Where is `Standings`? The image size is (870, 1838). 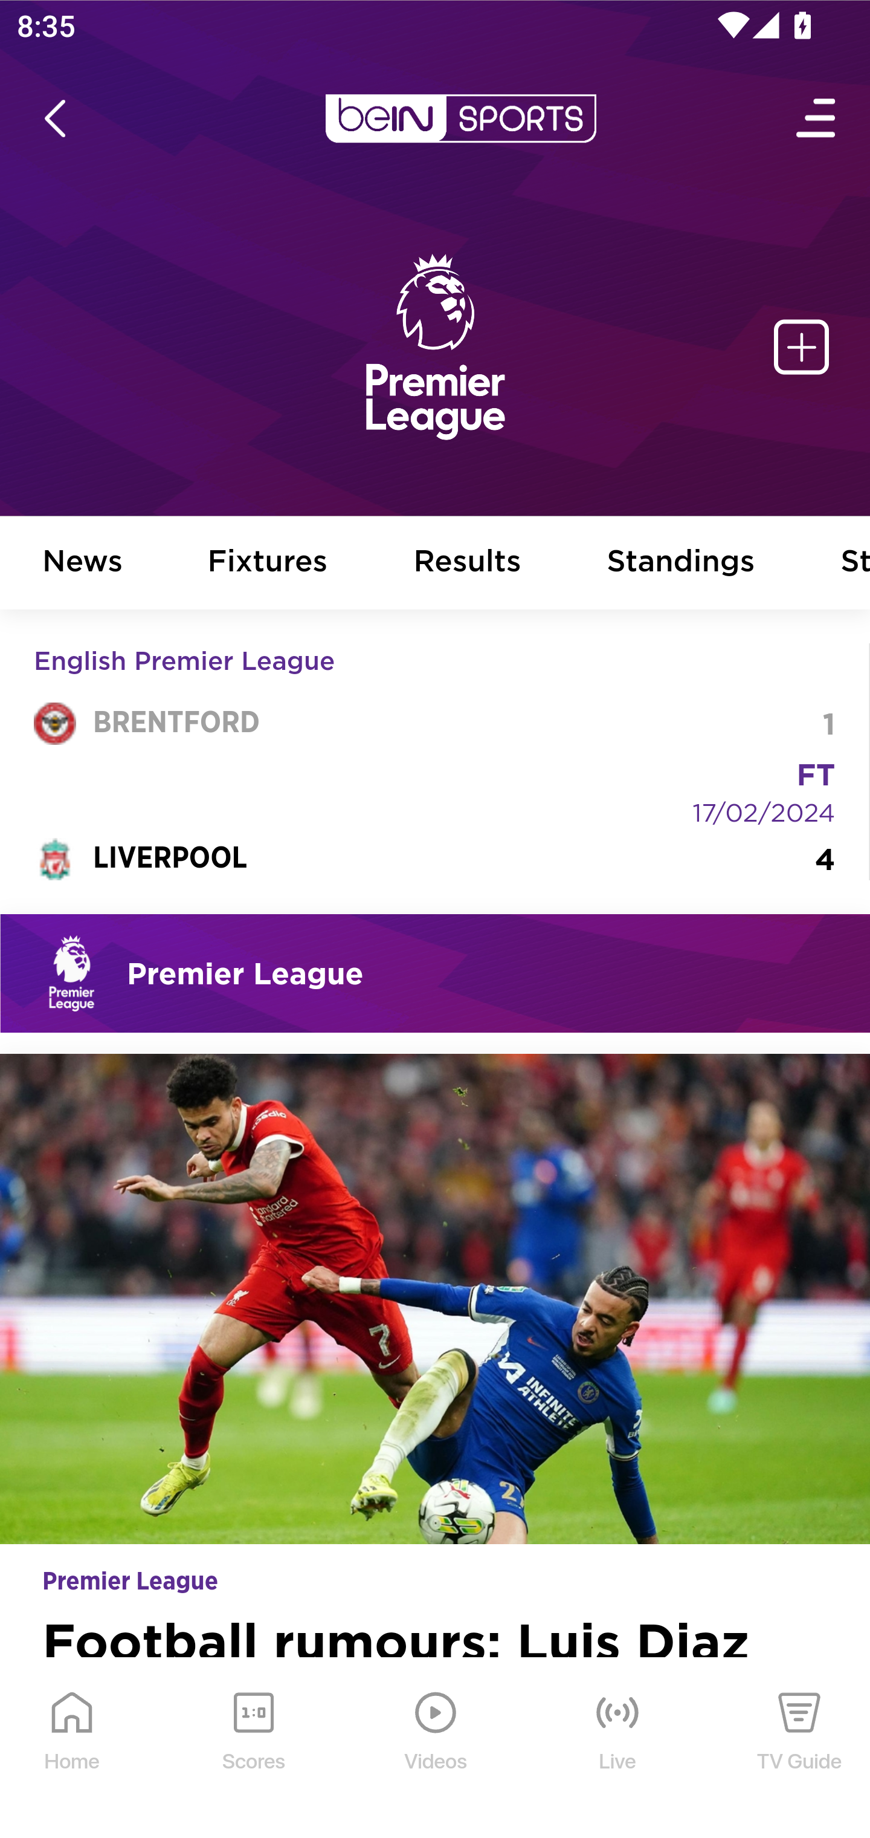
Standings is located at coordinates (681, 563).